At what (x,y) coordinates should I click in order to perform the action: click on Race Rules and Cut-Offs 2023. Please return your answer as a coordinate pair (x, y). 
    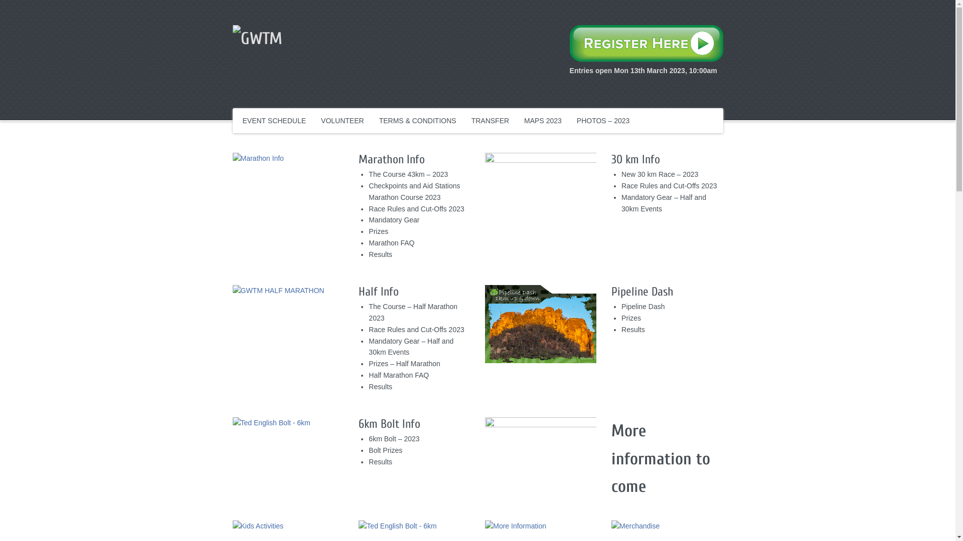
    Looking at the image, I should click on (669, 186).